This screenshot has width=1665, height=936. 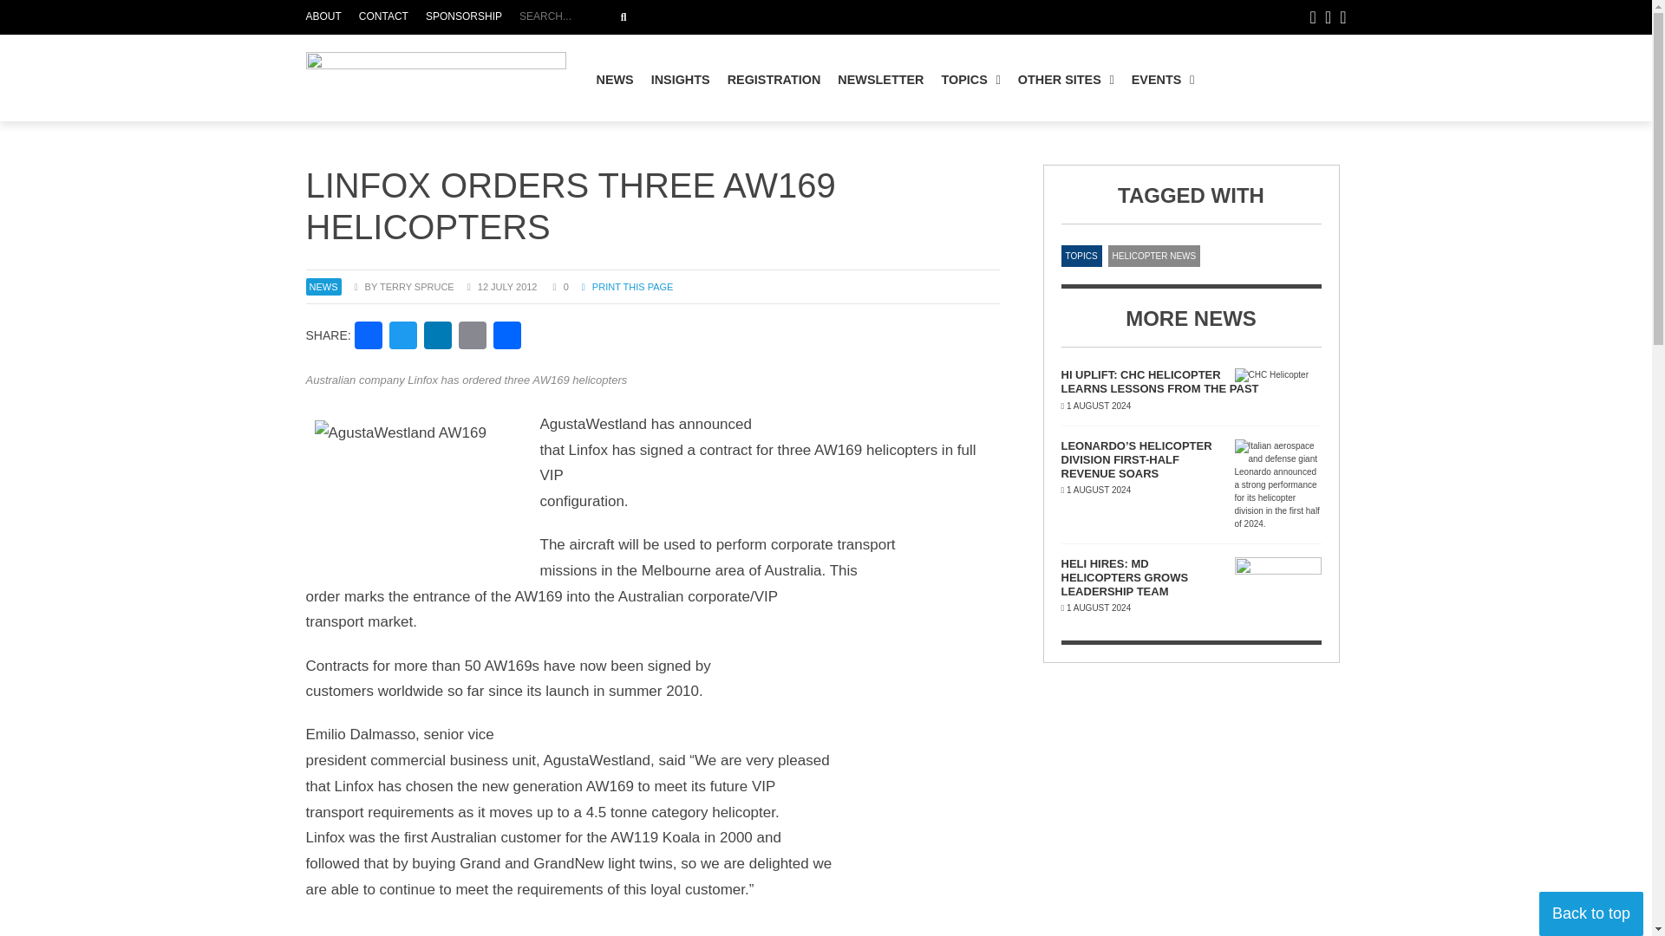 I want to click on PRINT THIS PAGE, so click(x=628, y=286).